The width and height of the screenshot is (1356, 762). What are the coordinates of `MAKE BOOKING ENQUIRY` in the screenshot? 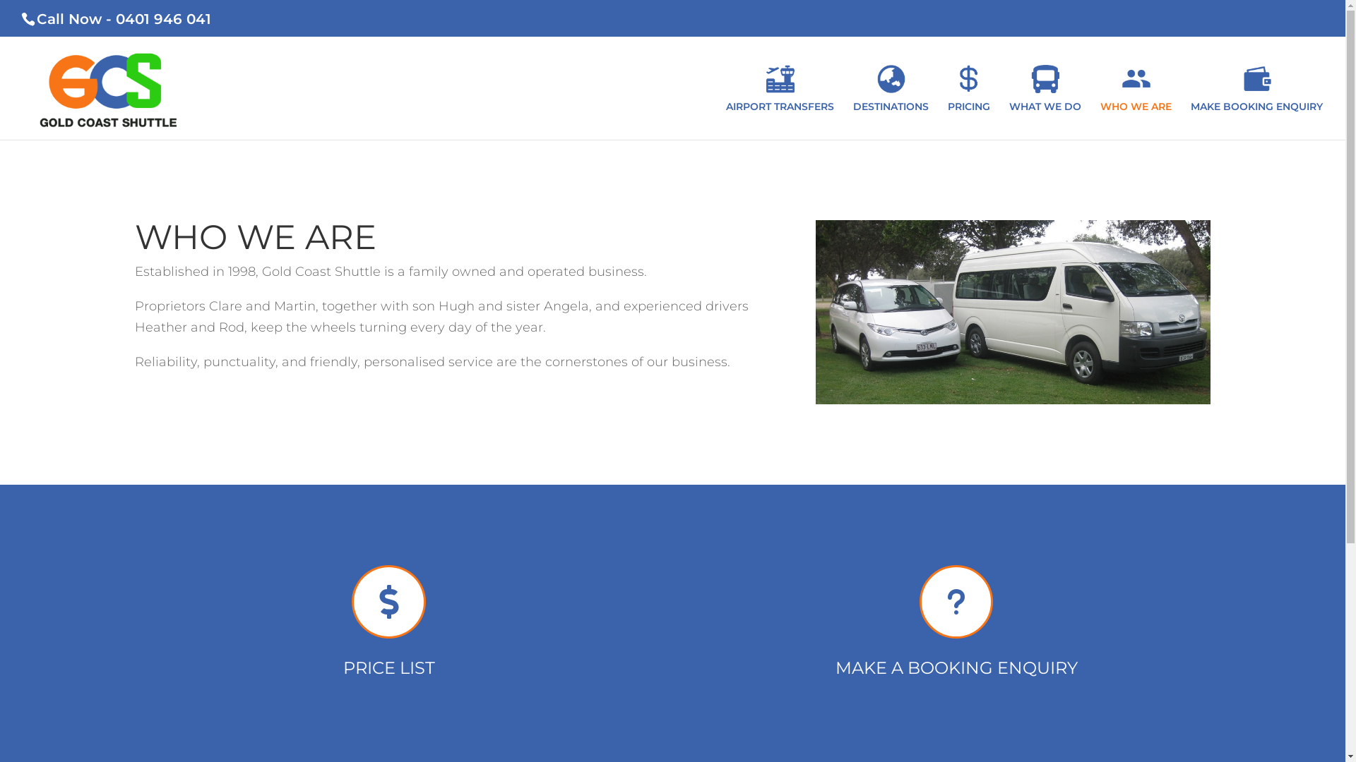 It's located at (1257, 102).